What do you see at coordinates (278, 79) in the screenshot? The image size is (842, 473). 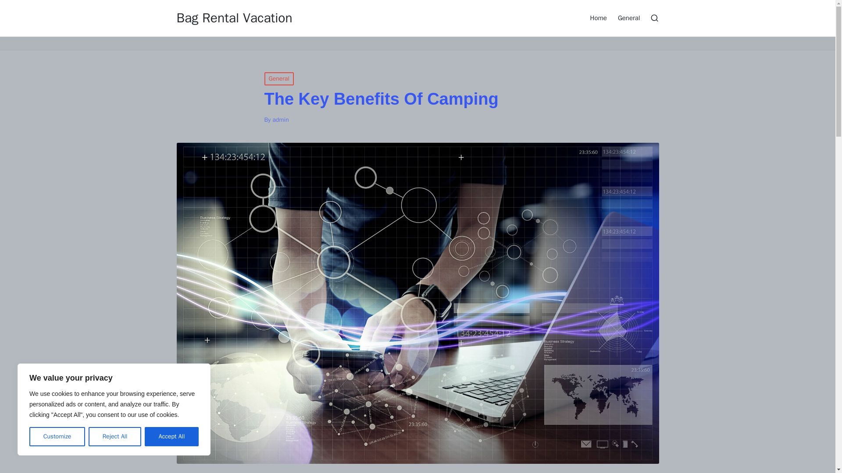 I see `General` at bounding box center [278, 79].